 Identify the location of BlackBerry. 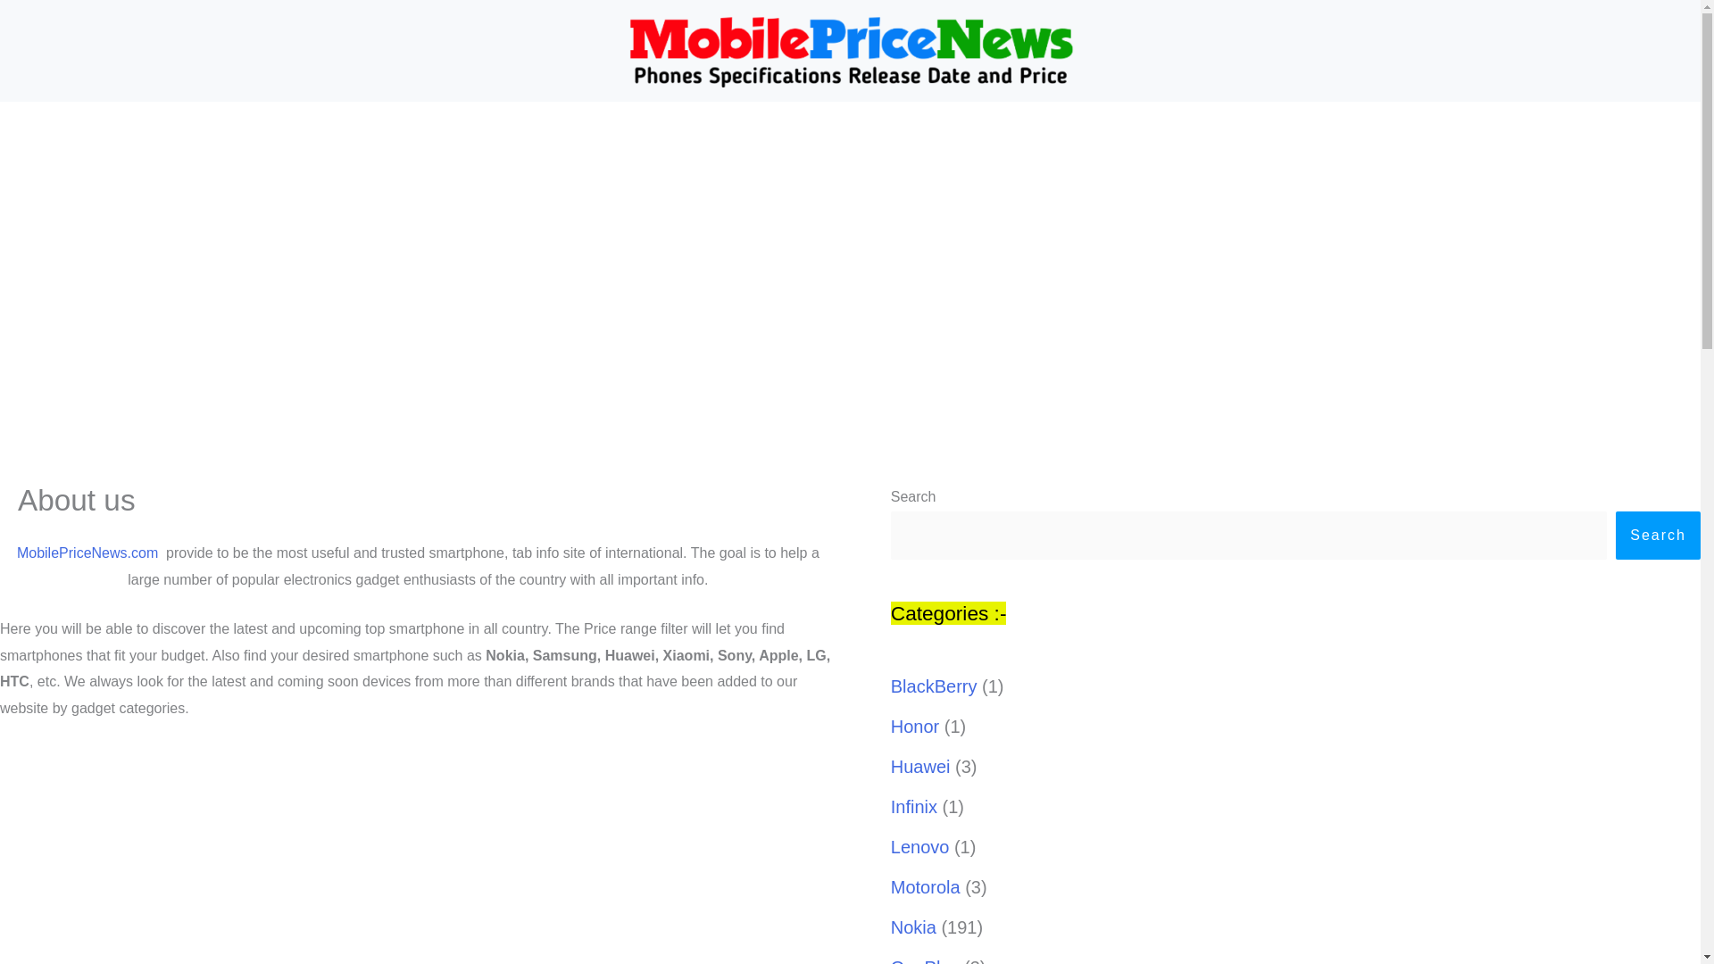
(934, 686).